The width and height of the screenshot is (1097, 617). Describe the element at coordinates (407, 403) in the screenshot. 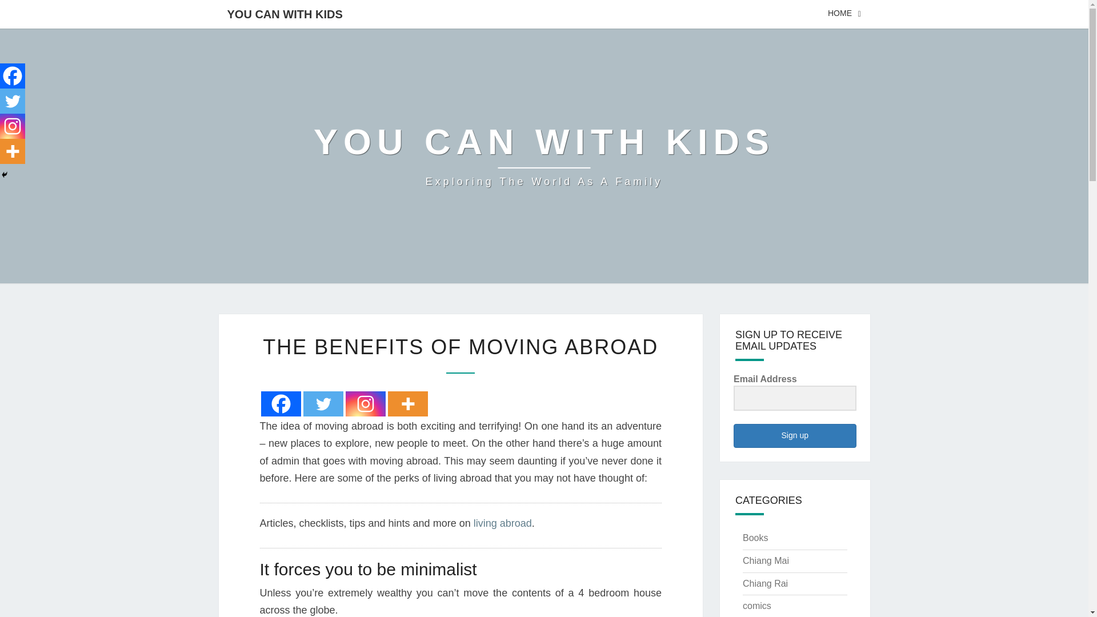

I see `More` at that location.